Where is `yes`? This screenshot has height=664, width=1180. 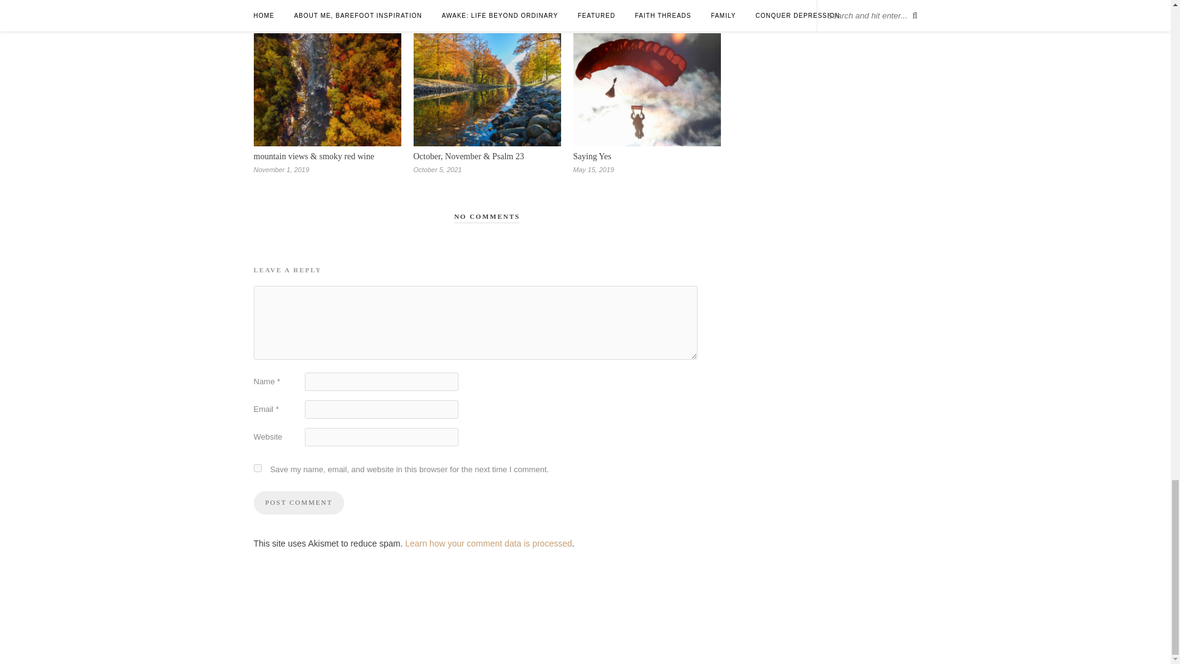
yes is located at coordinates (257, 467).